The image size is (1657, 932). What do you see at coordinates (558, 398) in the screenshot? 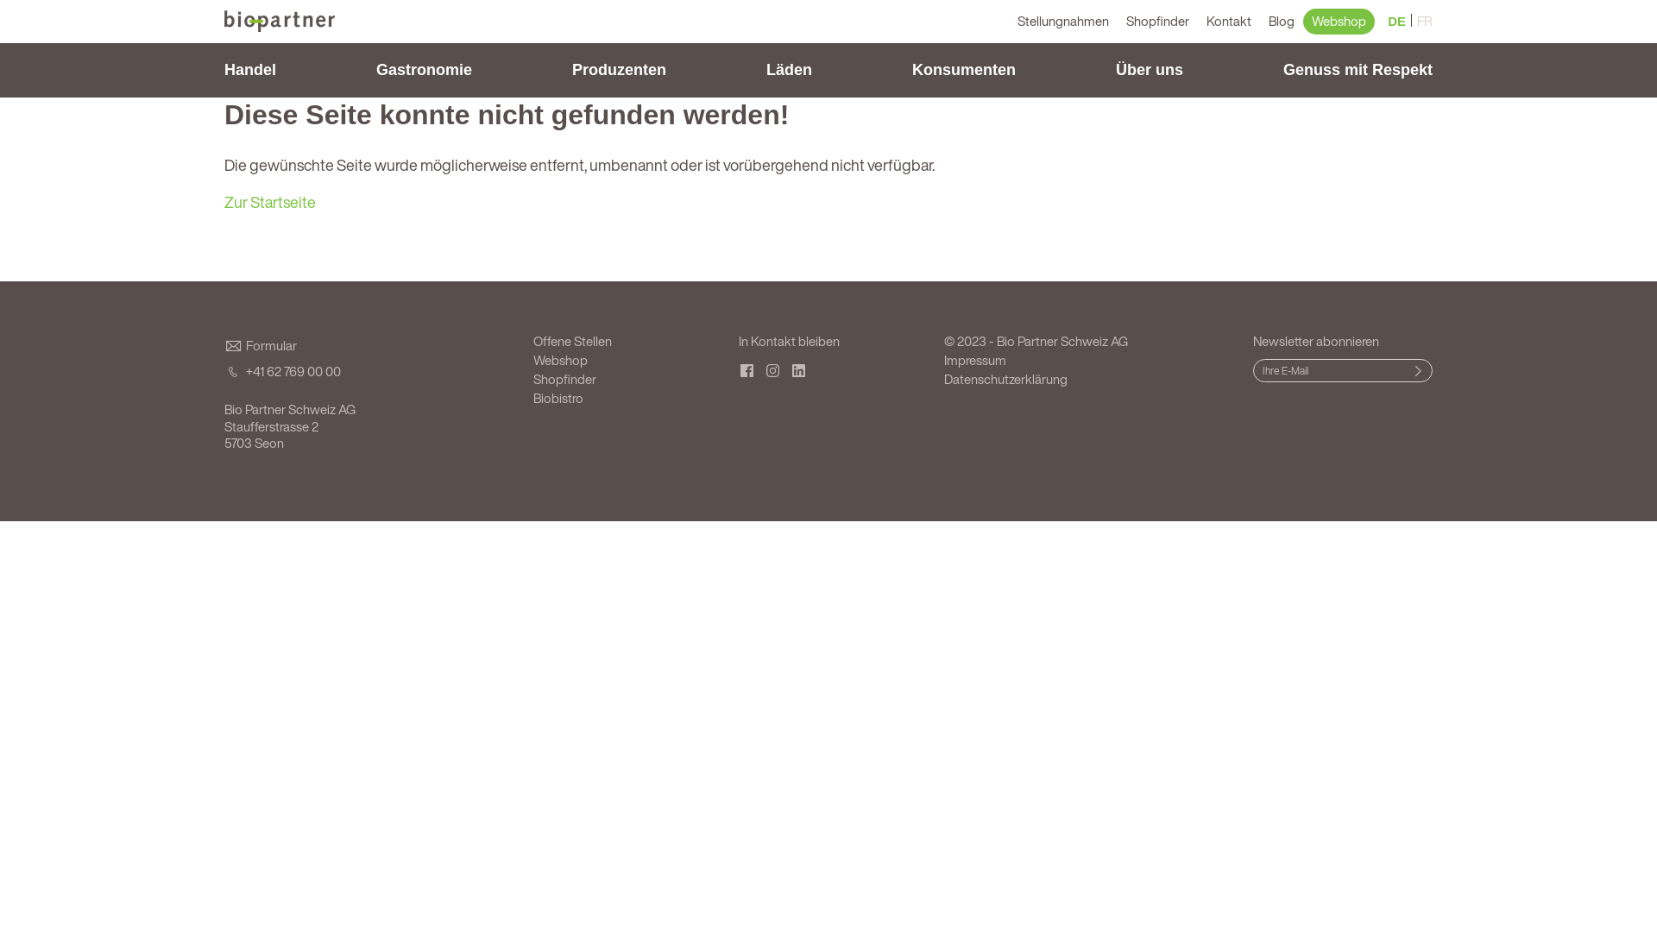
I see `Biobistro` at bounding box center [558, 398].